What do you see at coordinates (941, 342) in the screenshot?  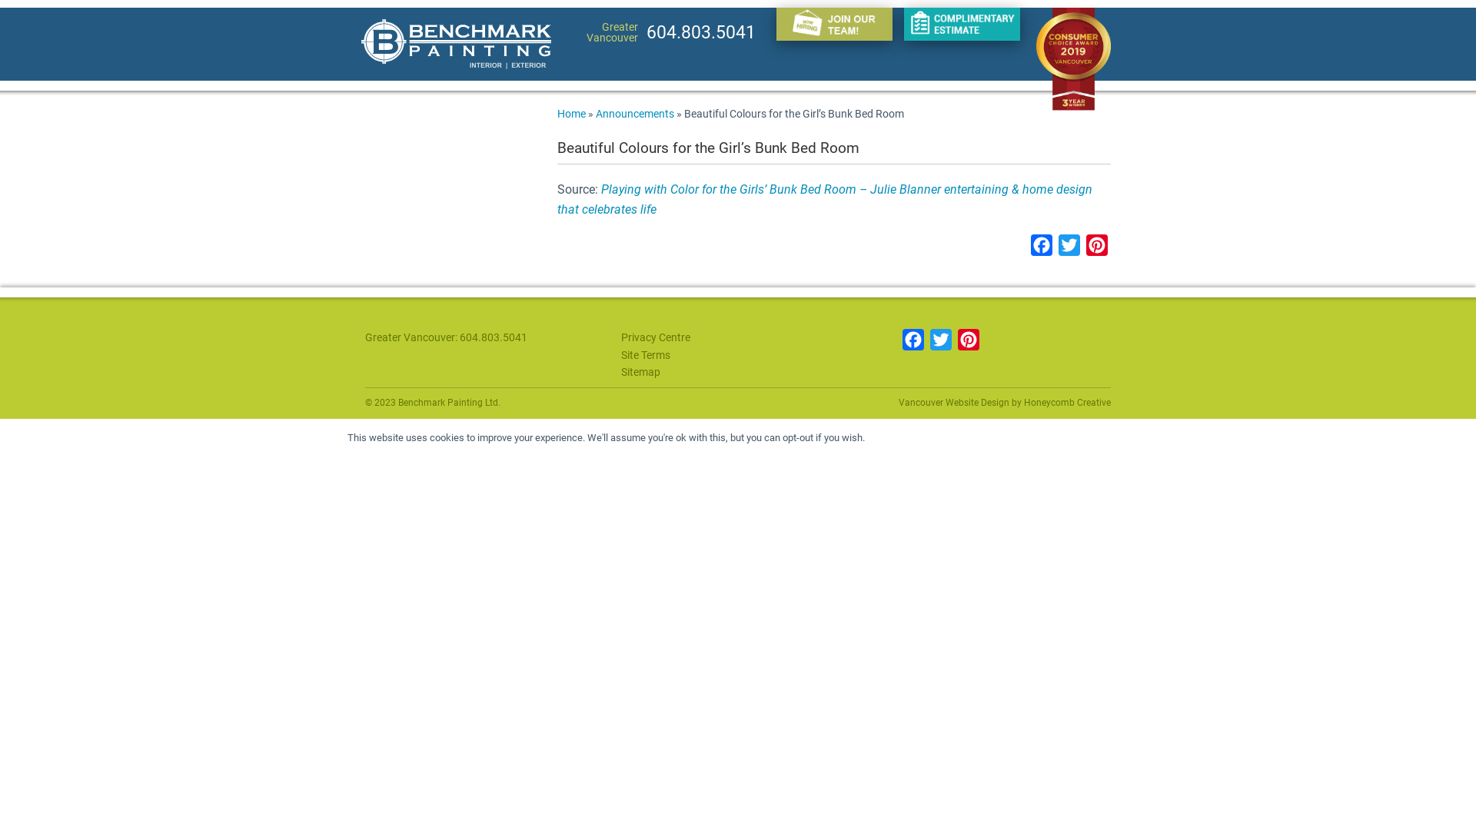 I see `Twitter` at bounding box center [941, 342].